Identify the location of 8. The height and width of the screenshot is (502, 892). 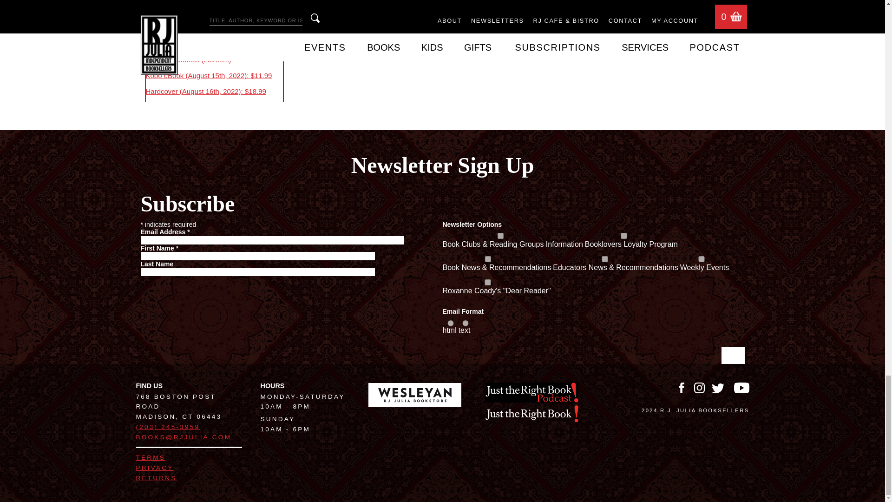
(605, 258).